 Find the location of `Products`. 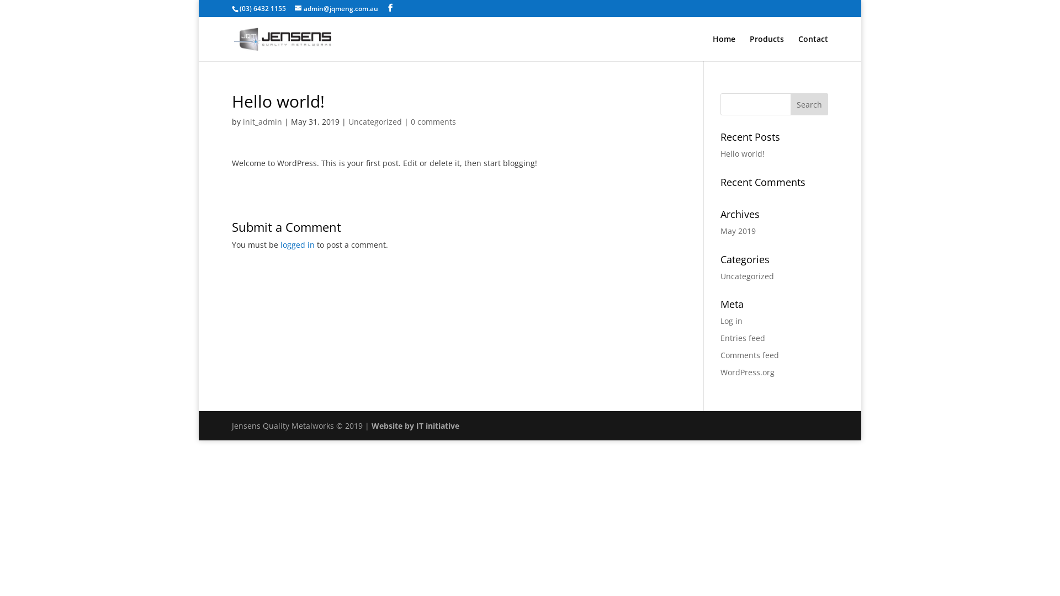

Products is located at coordinates (767, 49).